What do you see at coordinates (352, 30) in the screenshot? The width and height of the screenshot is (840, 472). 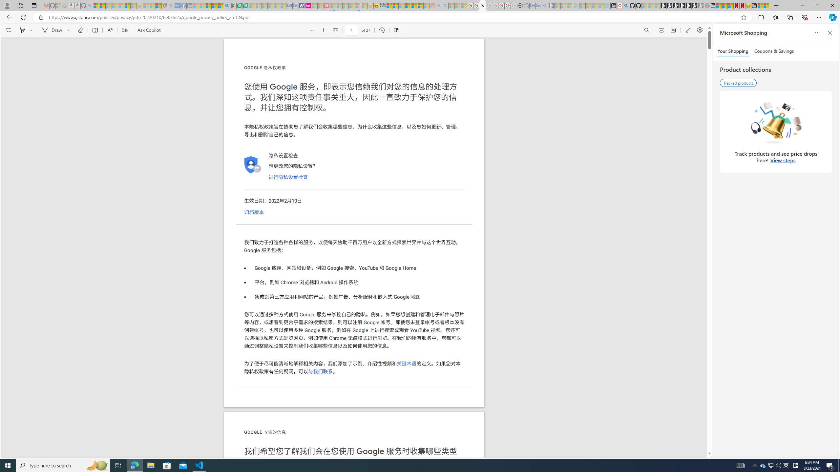 I see `Page number` at bounding box center [352, 30].